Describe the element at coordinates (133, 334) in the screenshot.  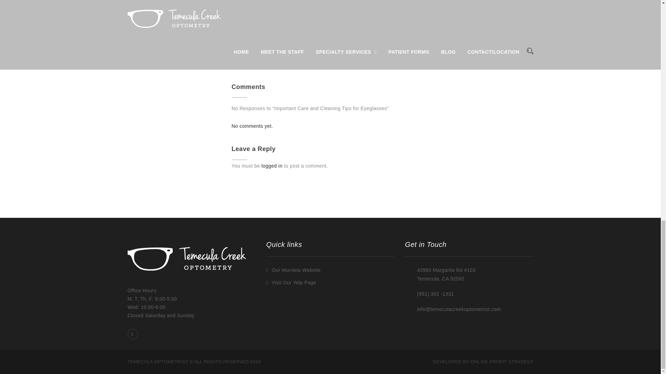
I see `Facebook` at that location.